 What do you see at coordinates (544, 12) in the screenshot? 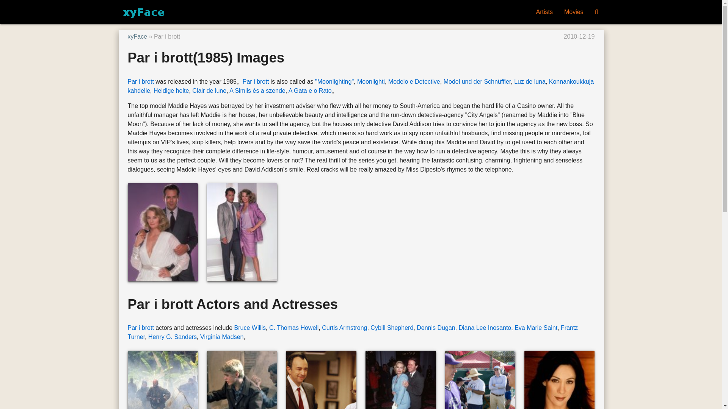
I see `Artists` at bounding box center [544, 12].